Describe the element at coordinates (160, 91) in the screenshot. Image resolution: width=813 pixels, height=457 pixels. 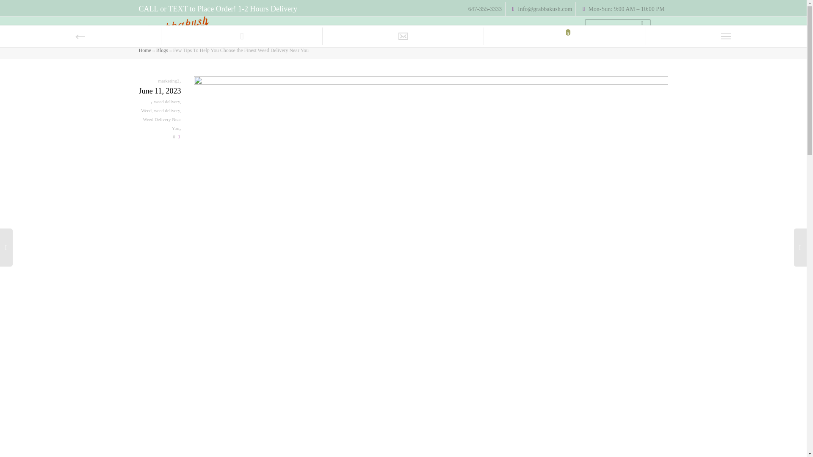
I see `June 11, 2023` at that location.